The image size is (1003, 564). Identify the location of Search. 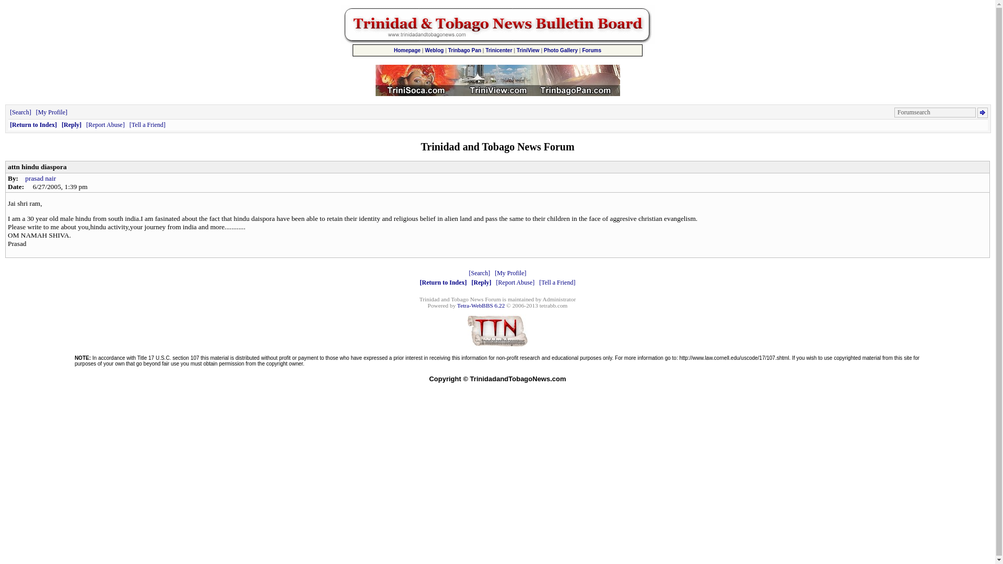
(480, 273).